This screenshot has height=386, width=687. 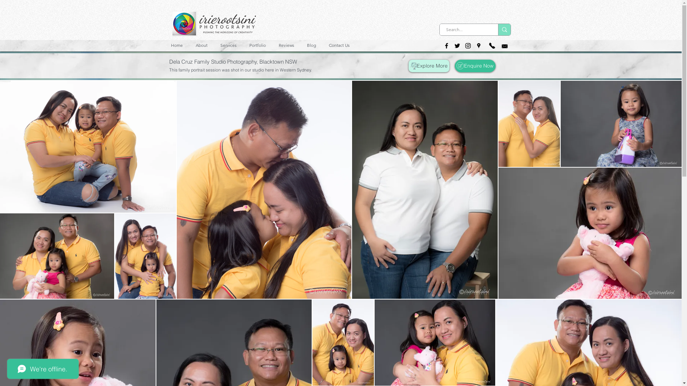 I want to click on Enquire Now, so click(x=475, y=66).